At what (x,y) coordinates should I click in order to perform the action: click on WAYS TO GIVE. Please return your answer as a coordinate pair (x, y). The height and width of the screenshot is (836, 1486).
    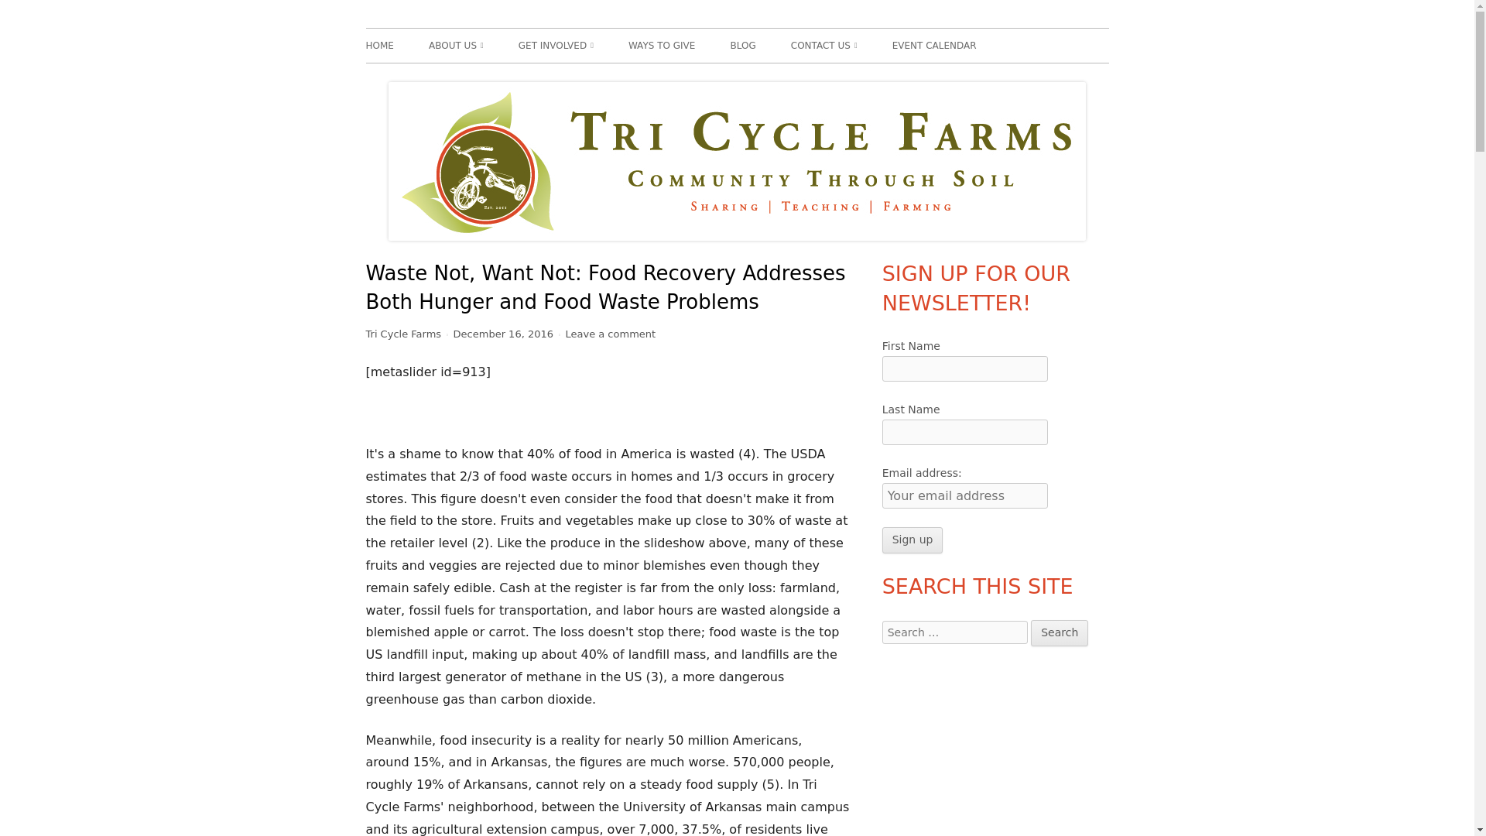
    Looking at the image, I should click on (662, 45).